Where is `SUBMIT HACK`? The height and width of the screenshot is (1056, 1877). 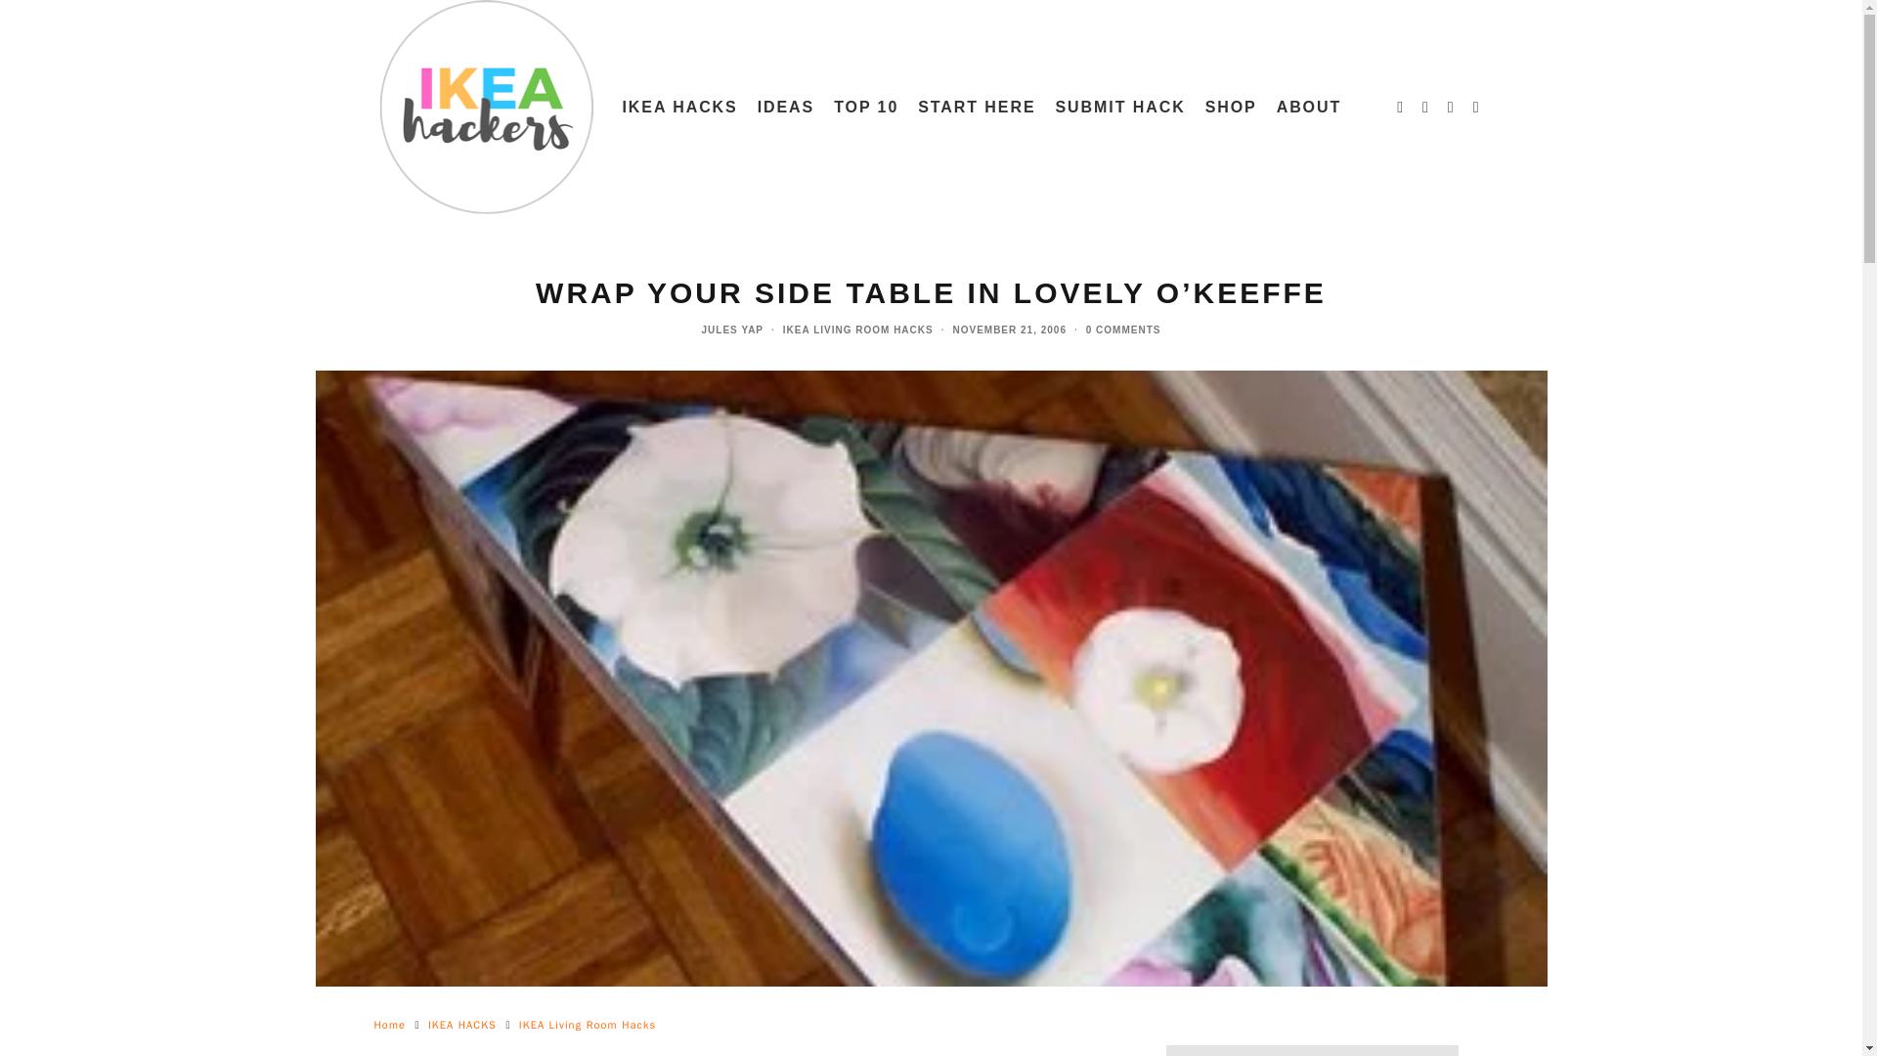 SUBMIT HACK is located at coordinates (1120, 108).